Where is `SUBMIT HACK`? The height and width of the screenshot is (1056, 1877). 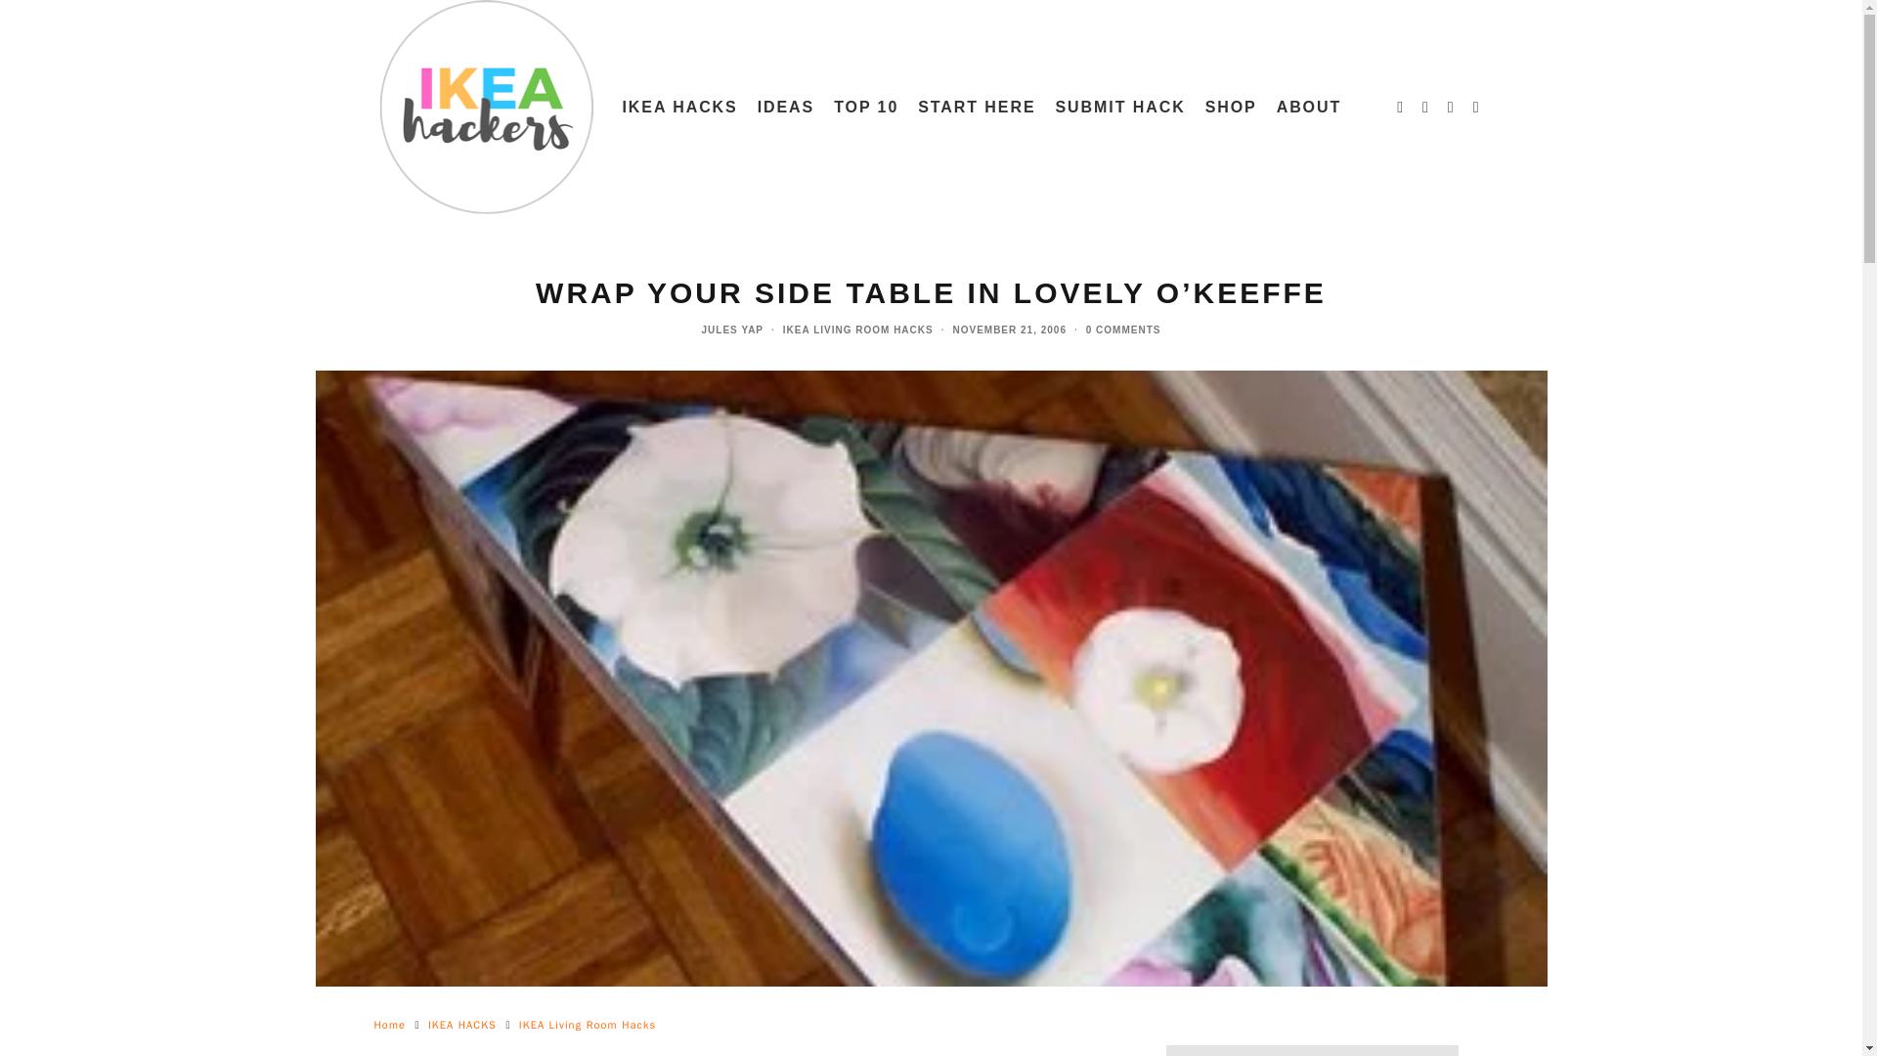 SUBMIT HACK is located at coordinates (1120, 108).